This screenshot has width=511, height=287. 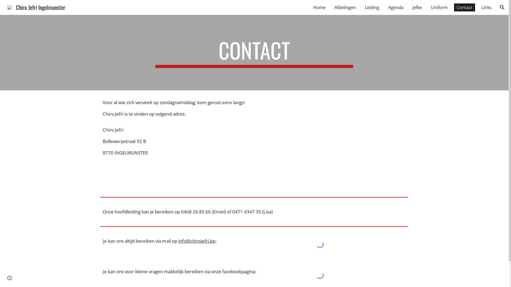 I want to click on Custom embed, so click(x=320, y=275).